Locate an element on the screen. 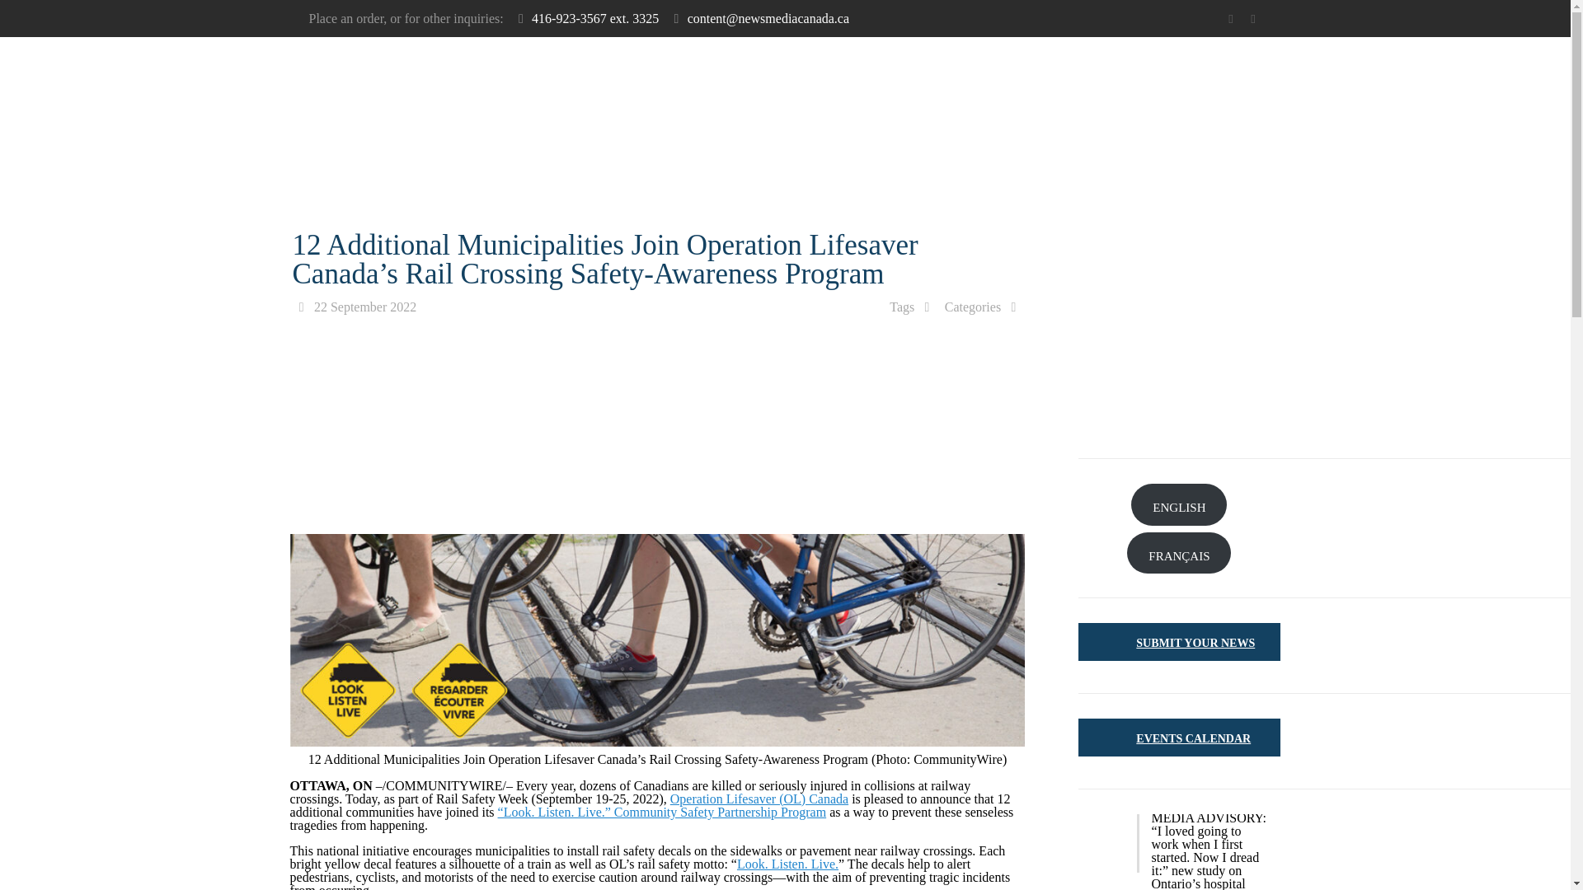 The height and width of the screenshot is (890, 1583). Twitter is located at coordinates (1230, 19).